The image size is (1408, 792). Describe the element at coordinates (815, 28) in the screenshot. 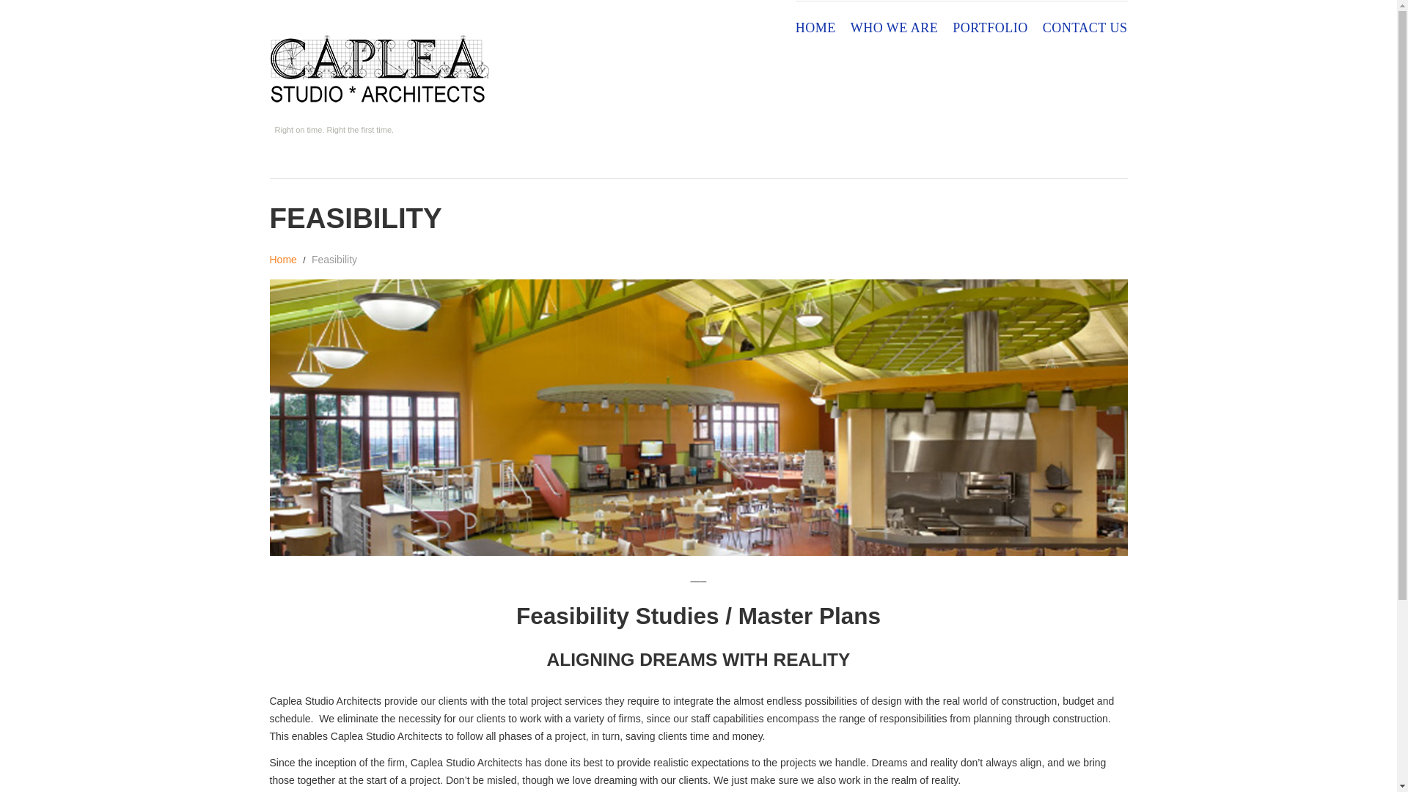

I see `HOME` at that location.